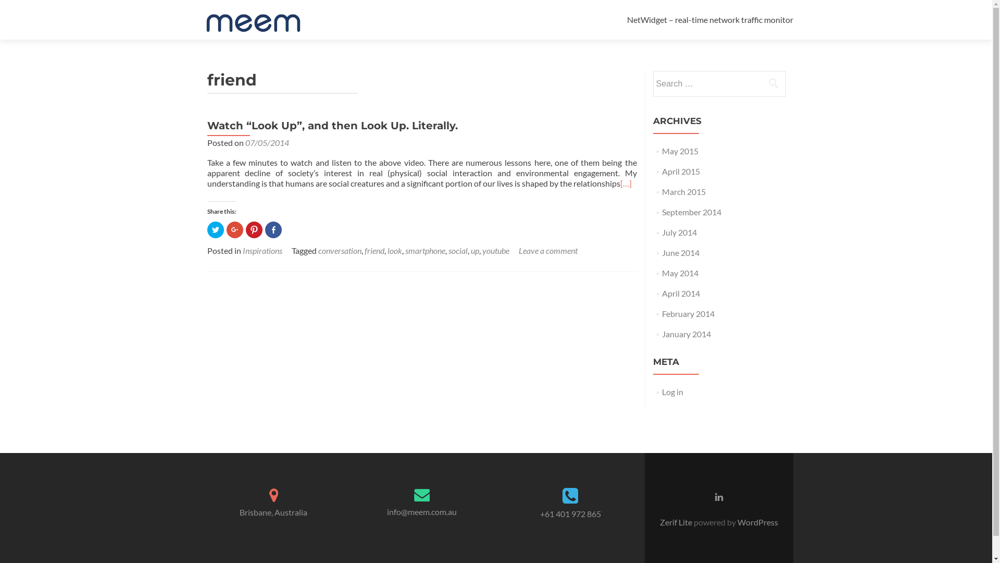 The height and width of the screenshot is (563, 1000). What do you see at coordinates (422, 512) in the screenshot?
I see `info@meem.com.au` at bounding box center [422, 512].